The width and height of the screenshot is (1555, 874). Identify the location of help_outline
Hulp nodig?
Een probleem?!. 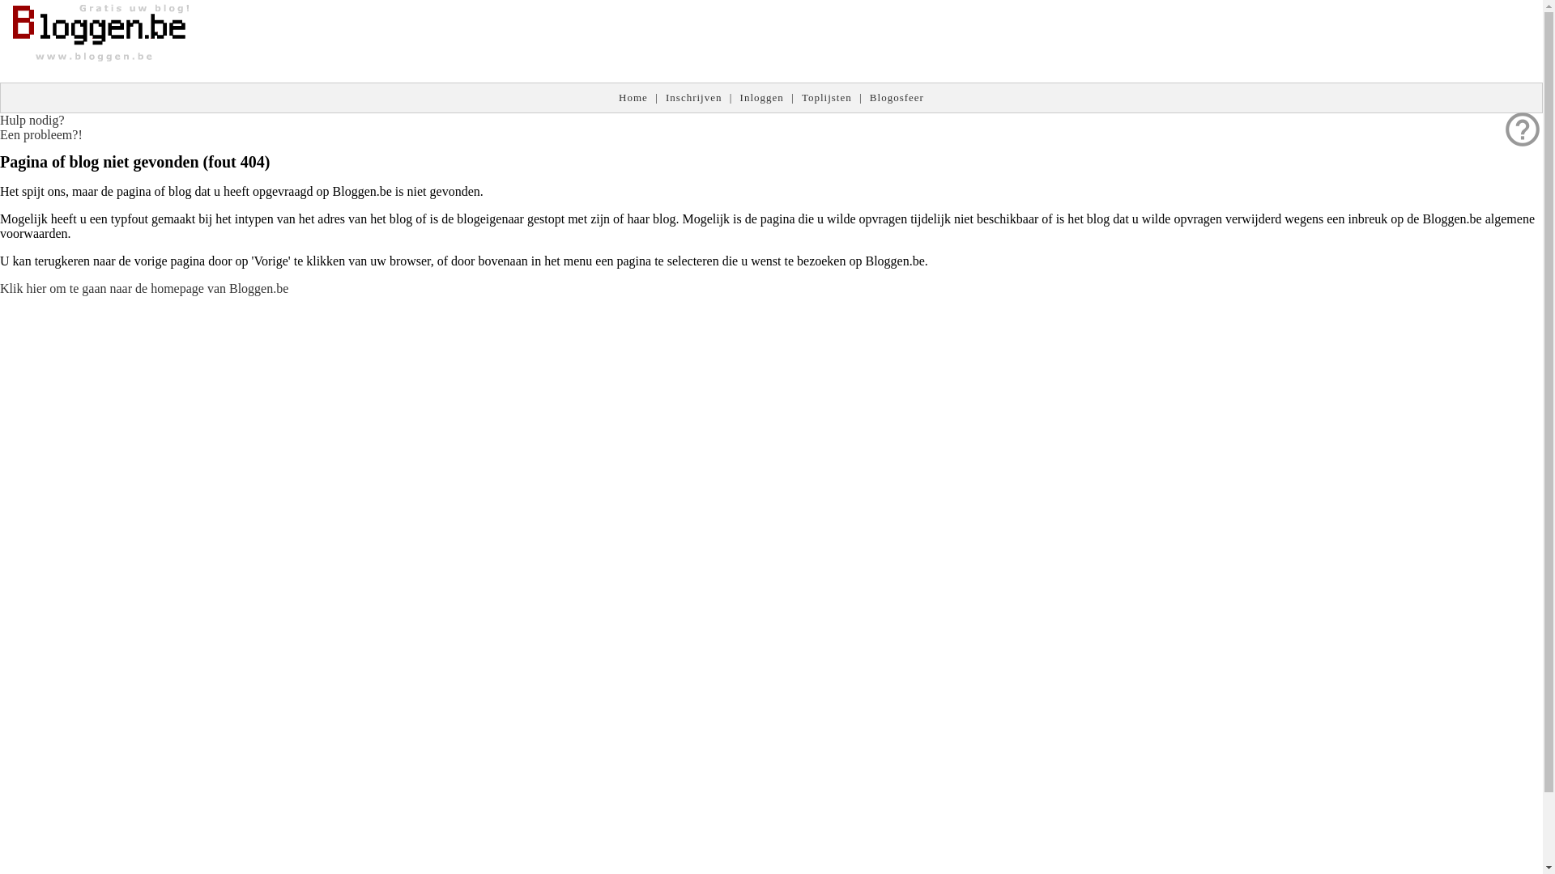
(41, 128).